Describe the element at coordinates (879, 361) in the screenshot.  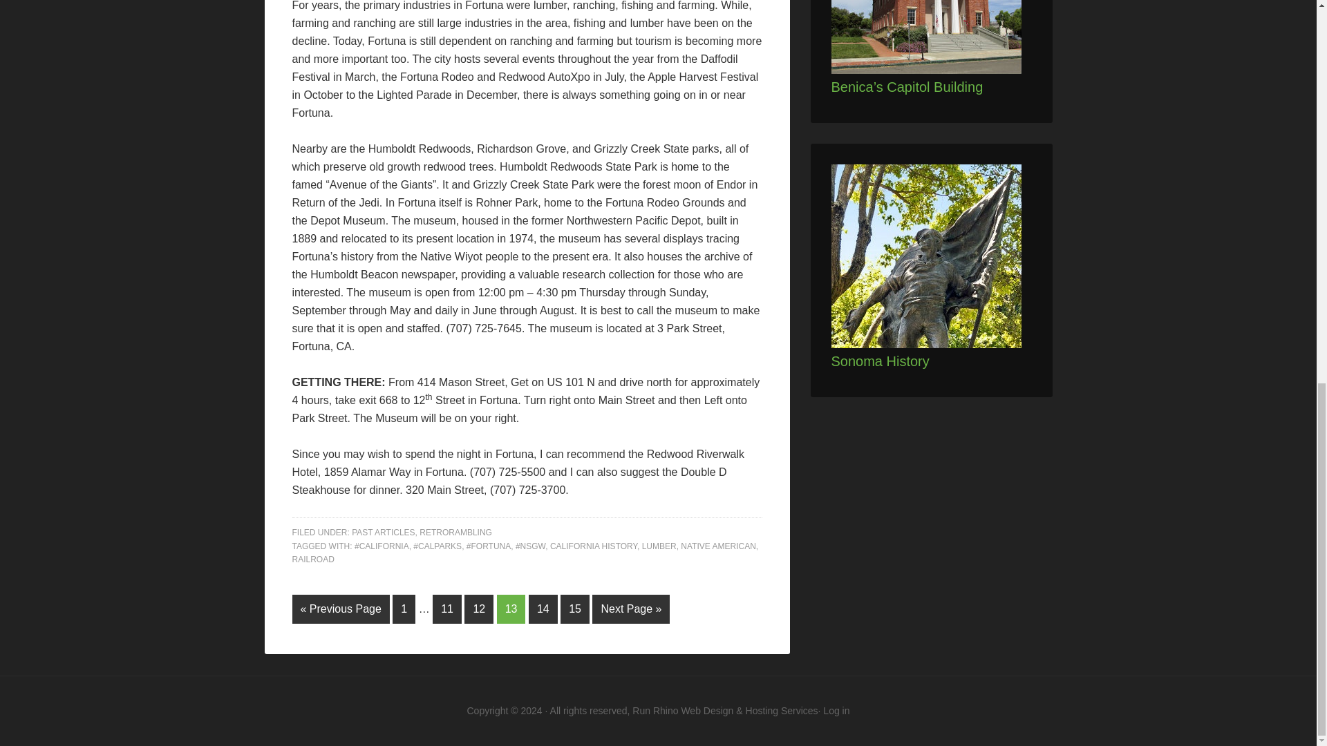
I see `Sonoma History` at that location.